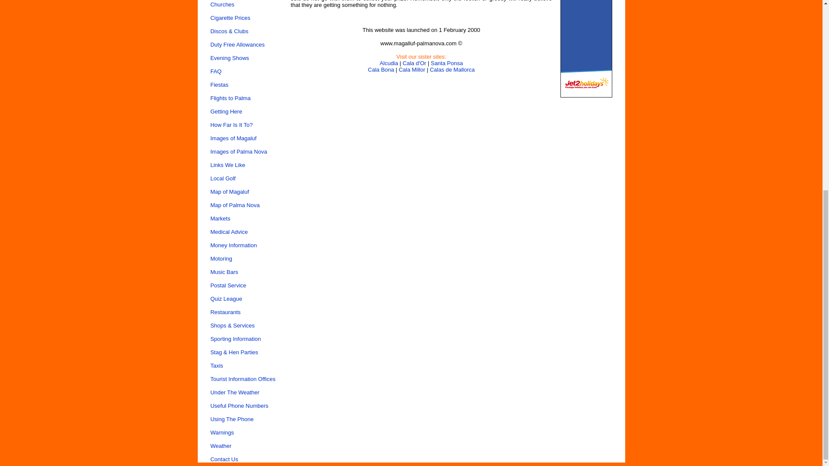 This screenshot has height=466, width=829. I want to click on Quiz League, so click(226, 299).